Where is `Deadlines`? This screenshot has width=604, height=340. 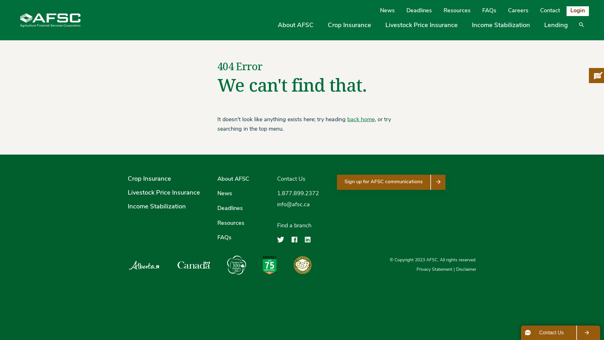
Deadlines is located at coordinates (419, 11).